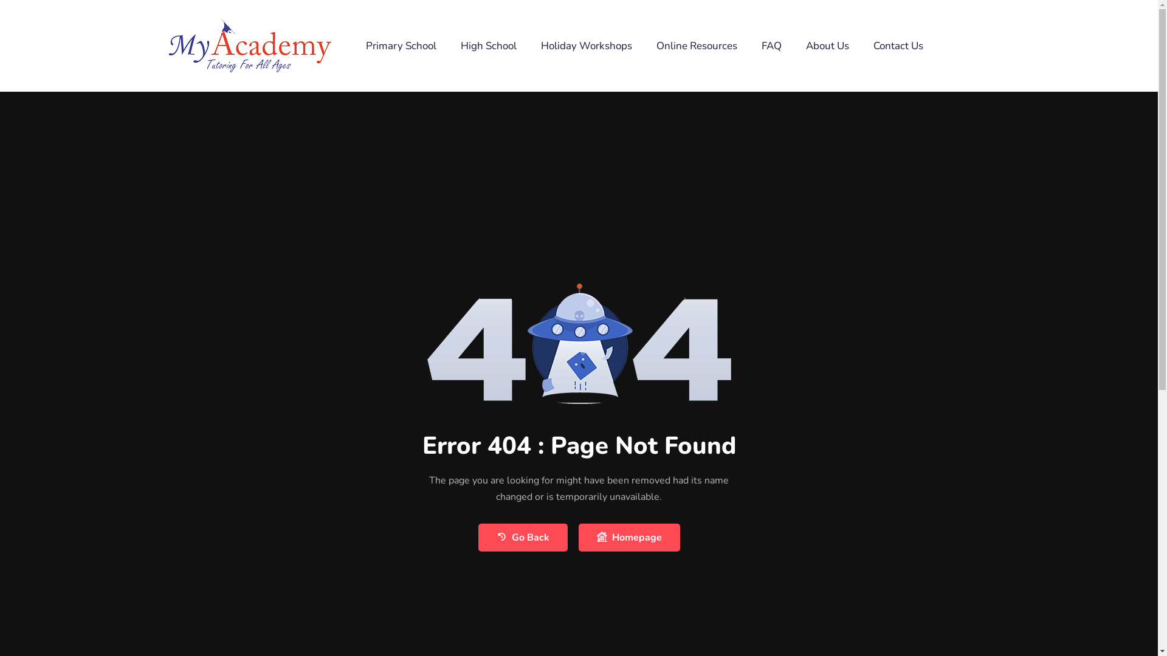 Image resolution: width=1167 pixels, height=656 pixels. What do you see at coordinates (401, 46) in the screenshot?
I see `Primary School` at bounding box center [401, 46].